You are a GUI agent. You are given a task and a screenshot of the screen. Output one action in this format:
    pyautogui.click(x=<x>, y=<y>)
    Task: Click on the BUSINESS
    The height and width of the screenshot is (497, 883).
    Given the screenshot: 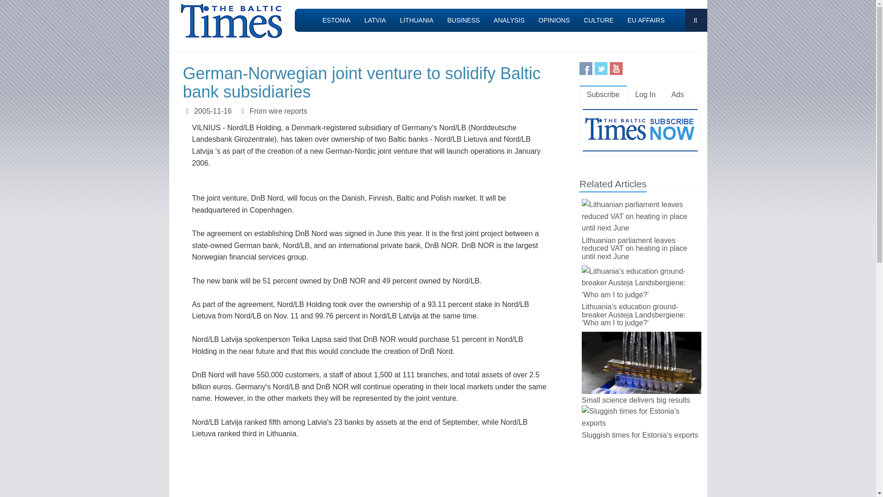 What is the action you would take?
    pyautogui.click(x=464, y=20)
    